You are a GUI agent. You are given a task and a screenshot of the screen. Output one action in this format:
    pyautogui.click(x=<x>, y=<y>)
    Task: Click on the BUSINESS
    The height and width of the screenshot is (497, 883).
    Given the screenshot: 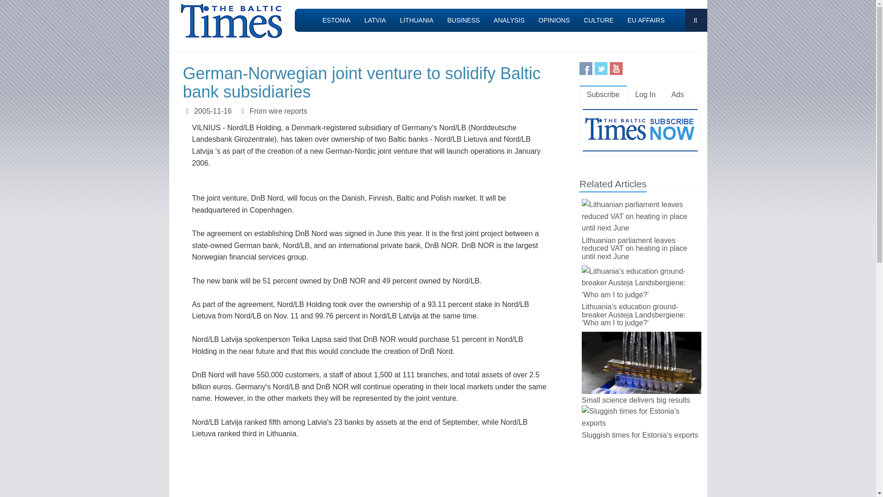 What is the action you would take?
    pyautogui.click(x=464, y=20)
    